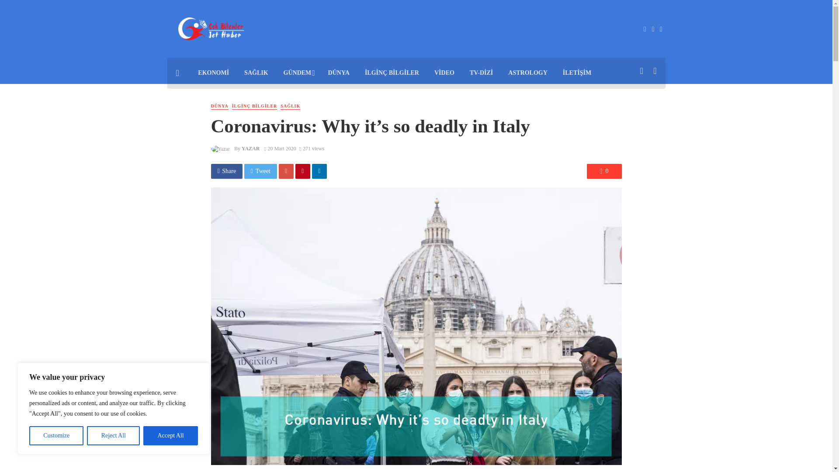 The height and width of the screenshot is (472, 839). What do you see at coordinates (280, 148) in the screenshot?
I see `Mart 20, 2020 at 3:37 pm` at bounding box center [280, 148].